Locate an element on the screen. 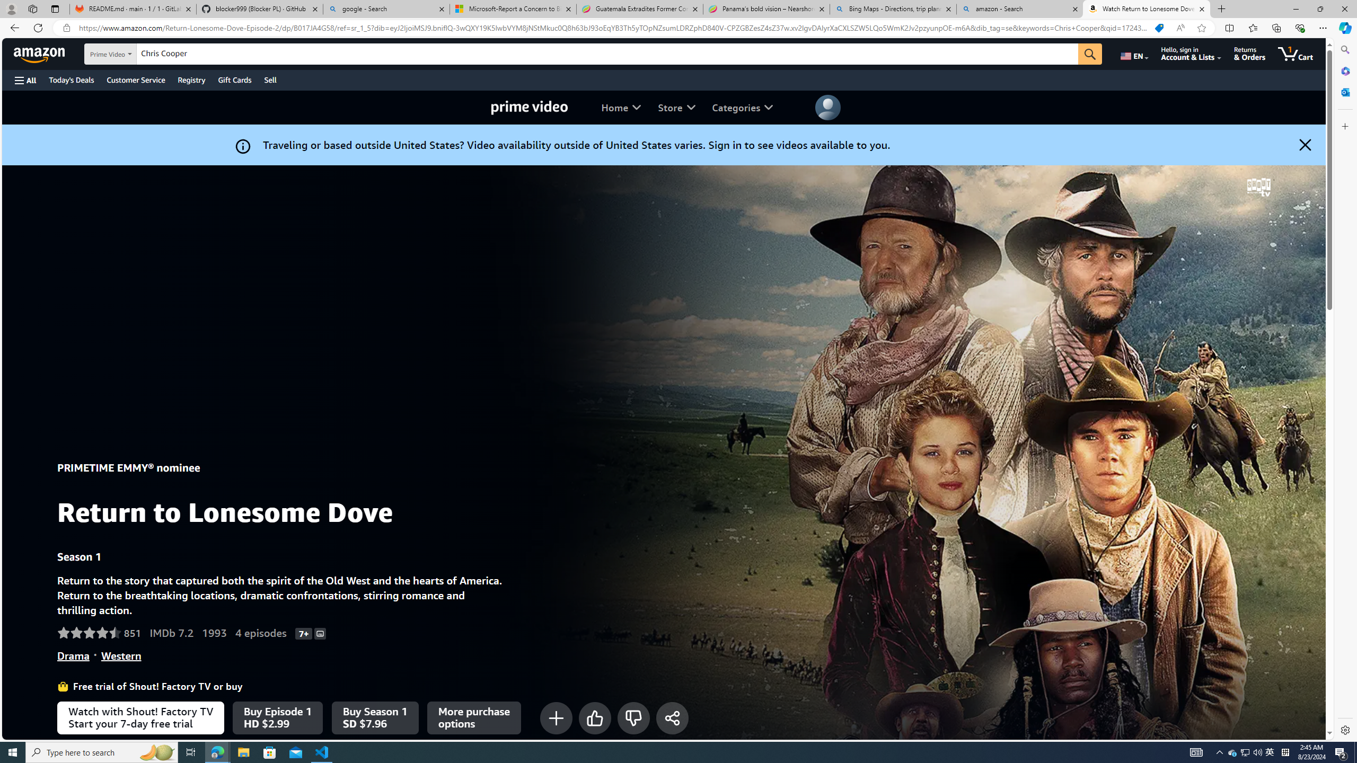 The image size is (1357, 763). Go is located at coordinates (1090, 54).